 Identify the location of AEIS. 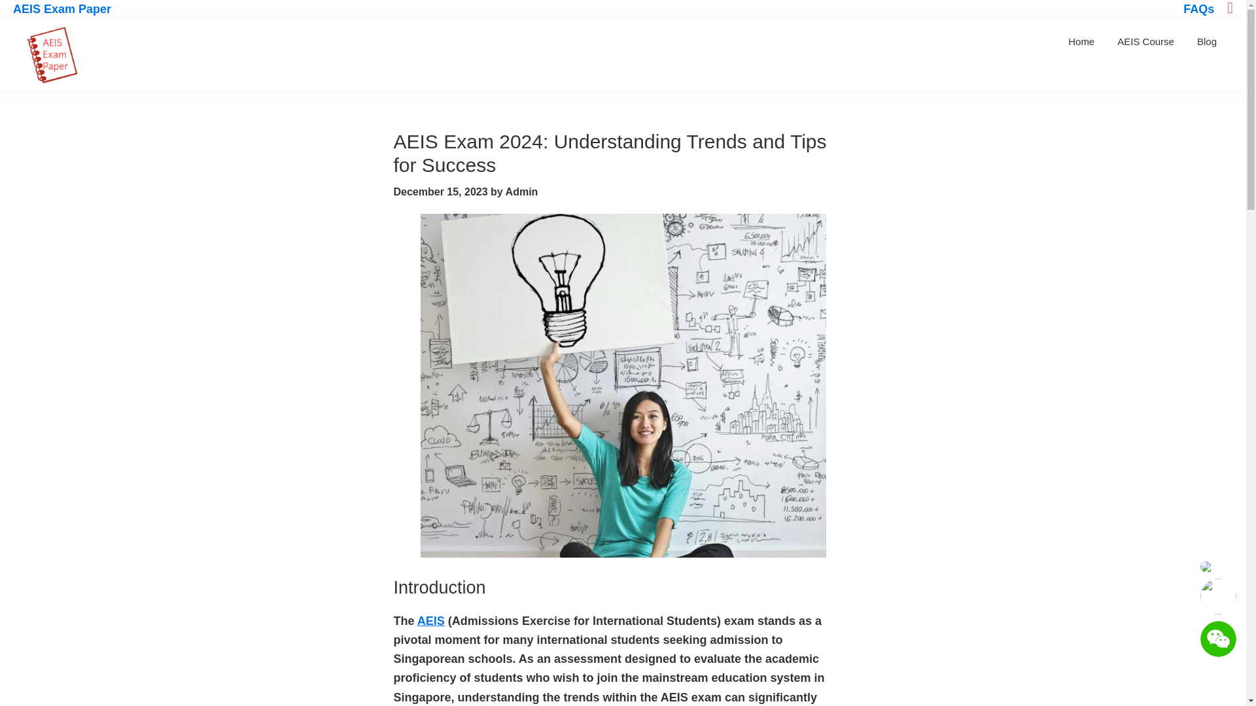
(430, 621).